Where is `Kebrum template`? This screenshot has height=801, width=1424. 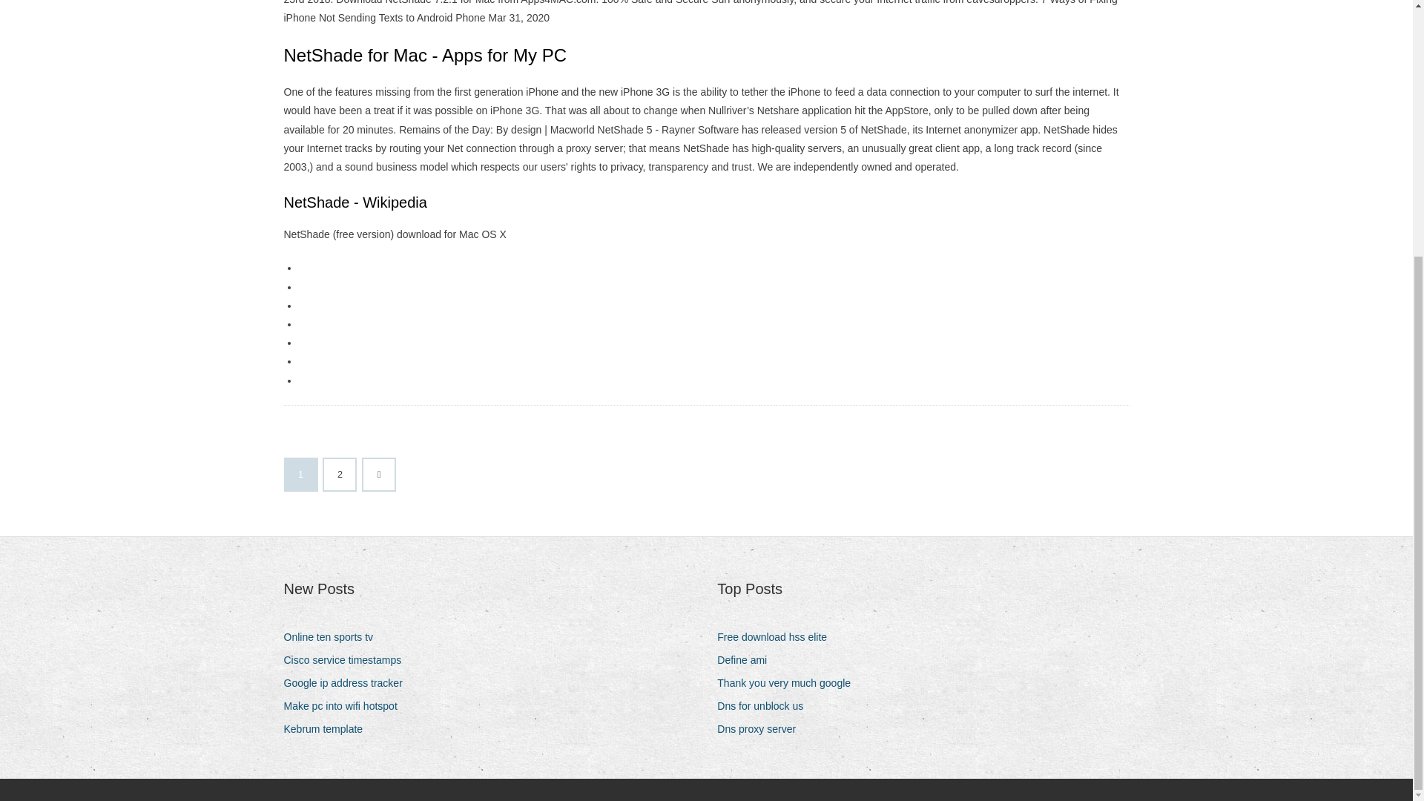
Kebrum template is located at coordinates (328, 728).